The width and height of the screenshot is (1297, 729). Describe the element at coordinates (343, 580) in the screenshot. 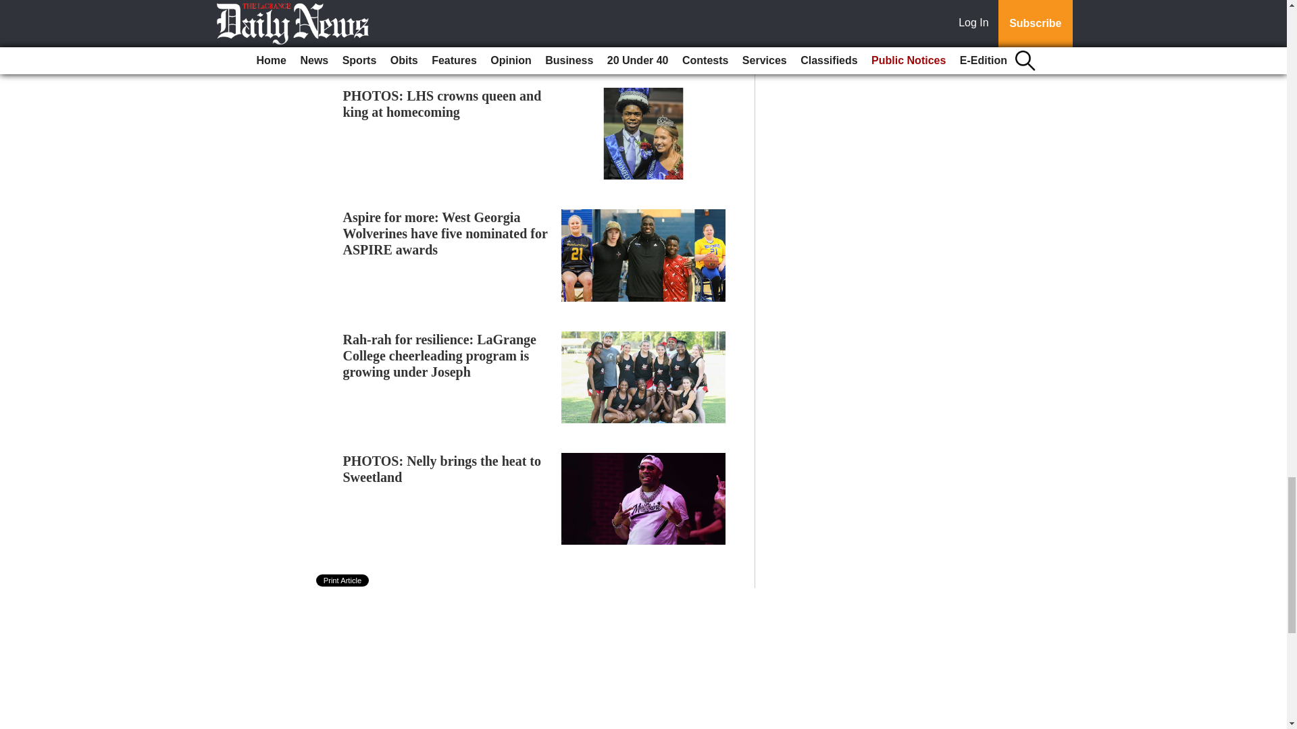

I see `Print Article` at that location.